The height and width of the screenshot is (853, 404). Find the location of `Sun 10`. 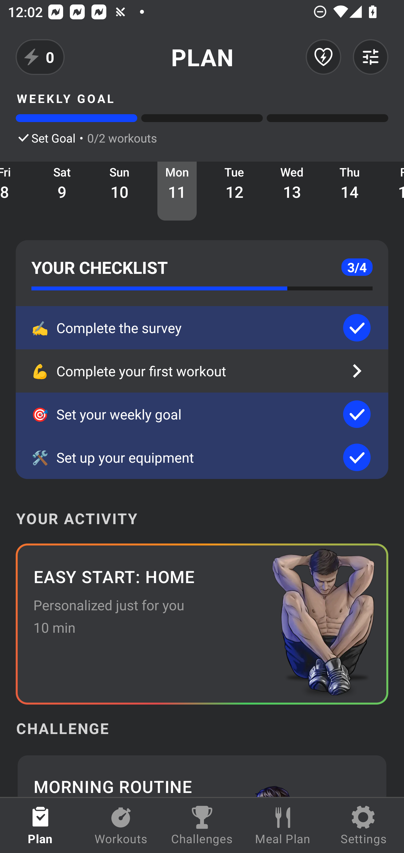

Sun 10 is located at coordinates (120, 191).